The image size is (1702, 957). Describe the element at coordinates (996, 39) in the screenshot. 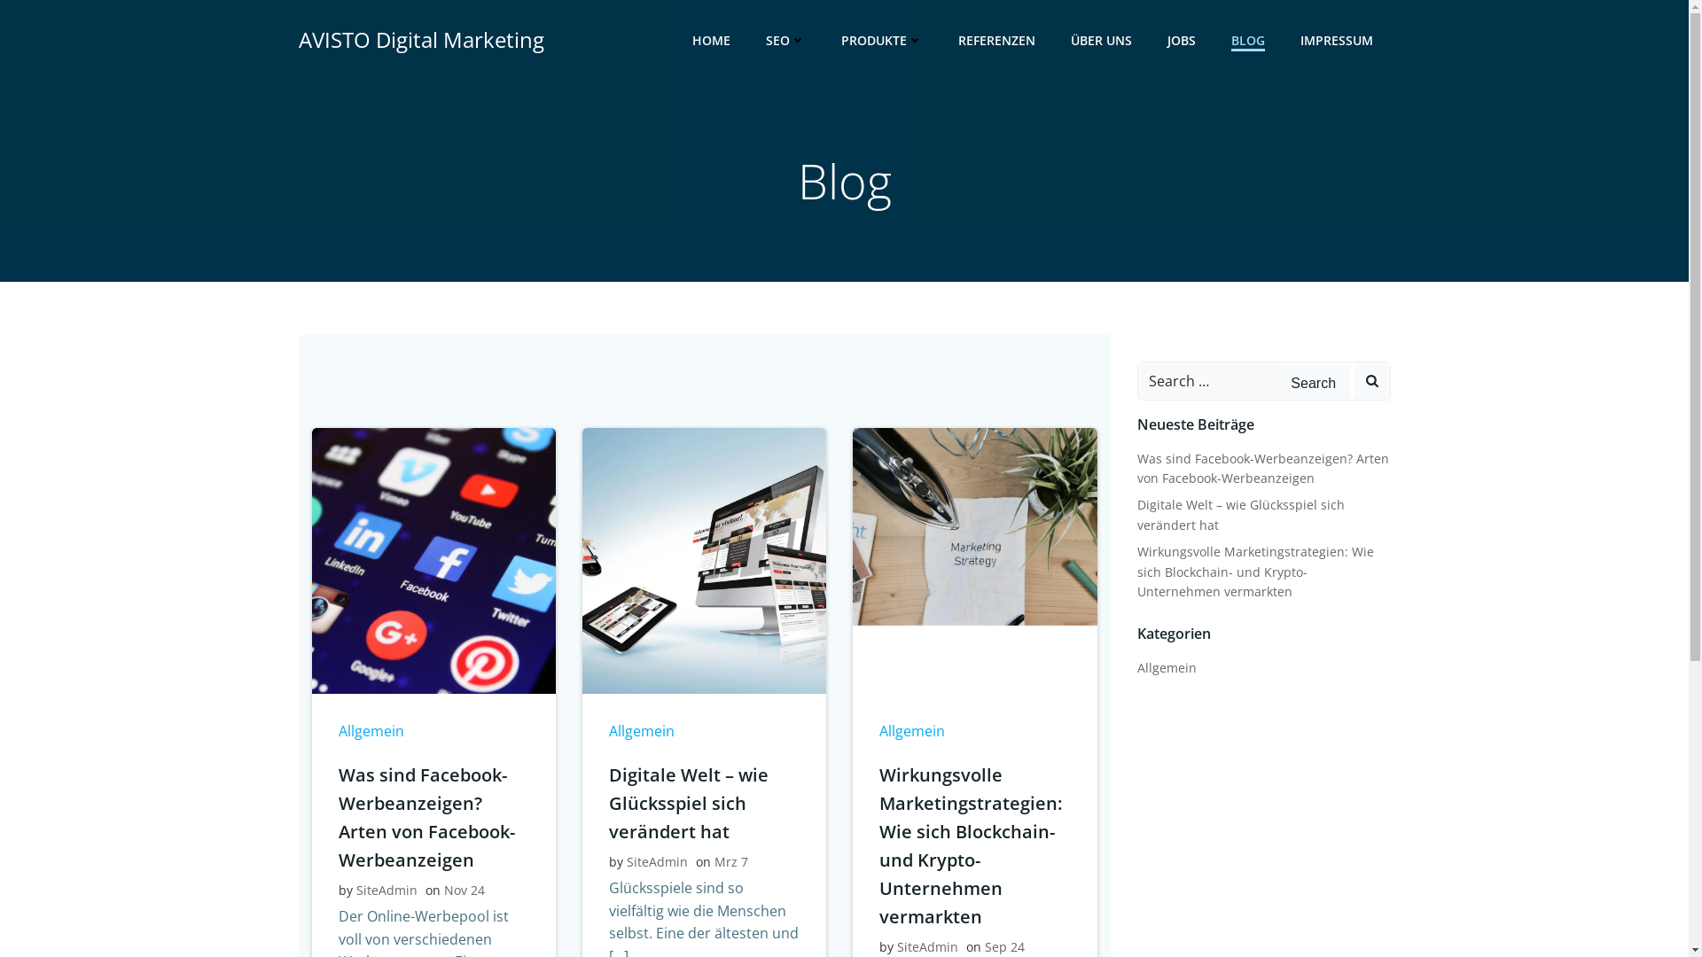

I see `REFERENZEN` at that location.